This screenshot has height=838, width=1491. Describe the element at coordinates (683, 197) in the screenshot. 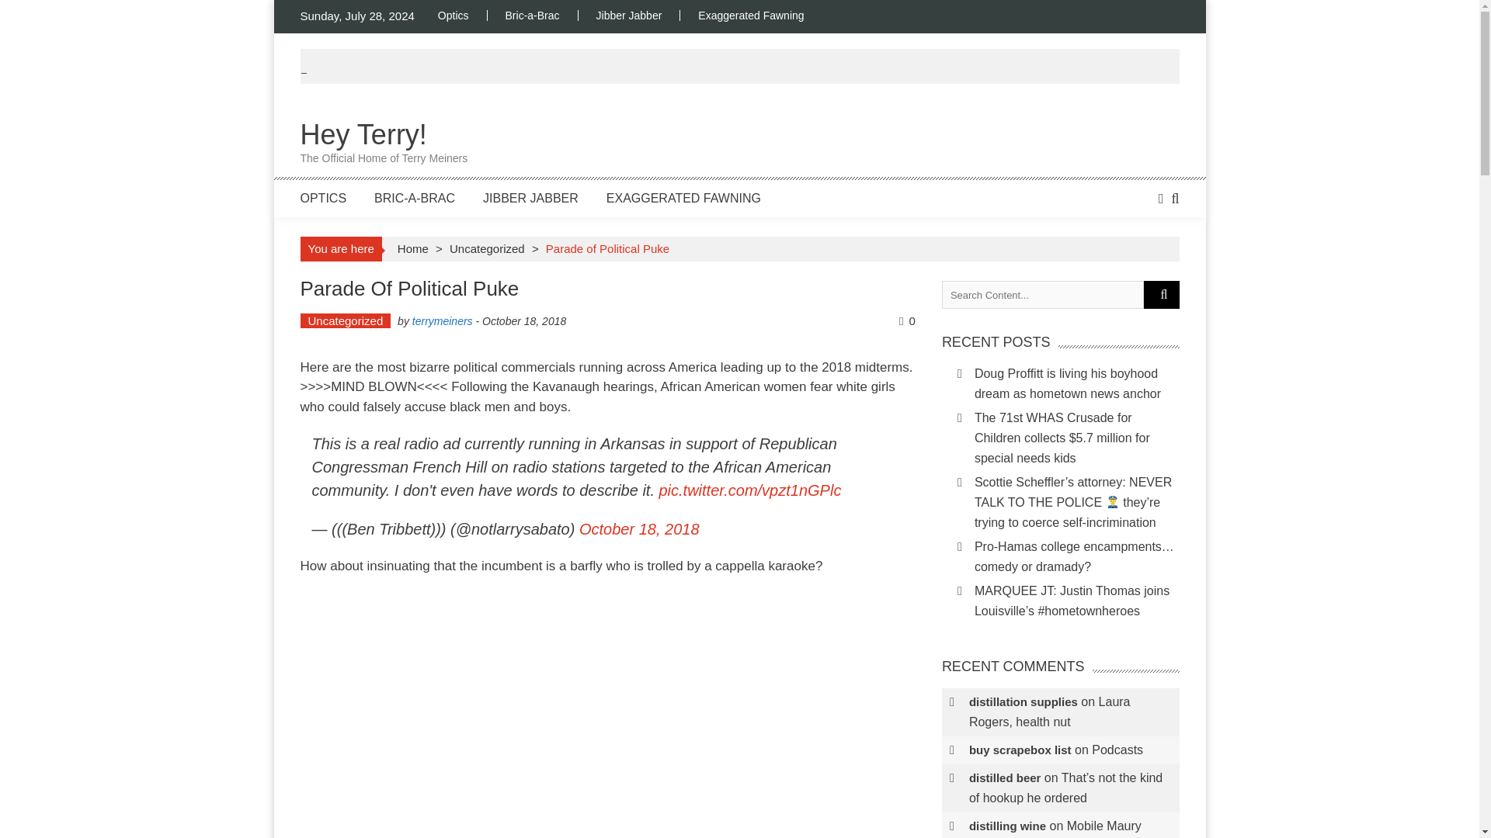

I see `BRIC-A-BRAC` at that location.